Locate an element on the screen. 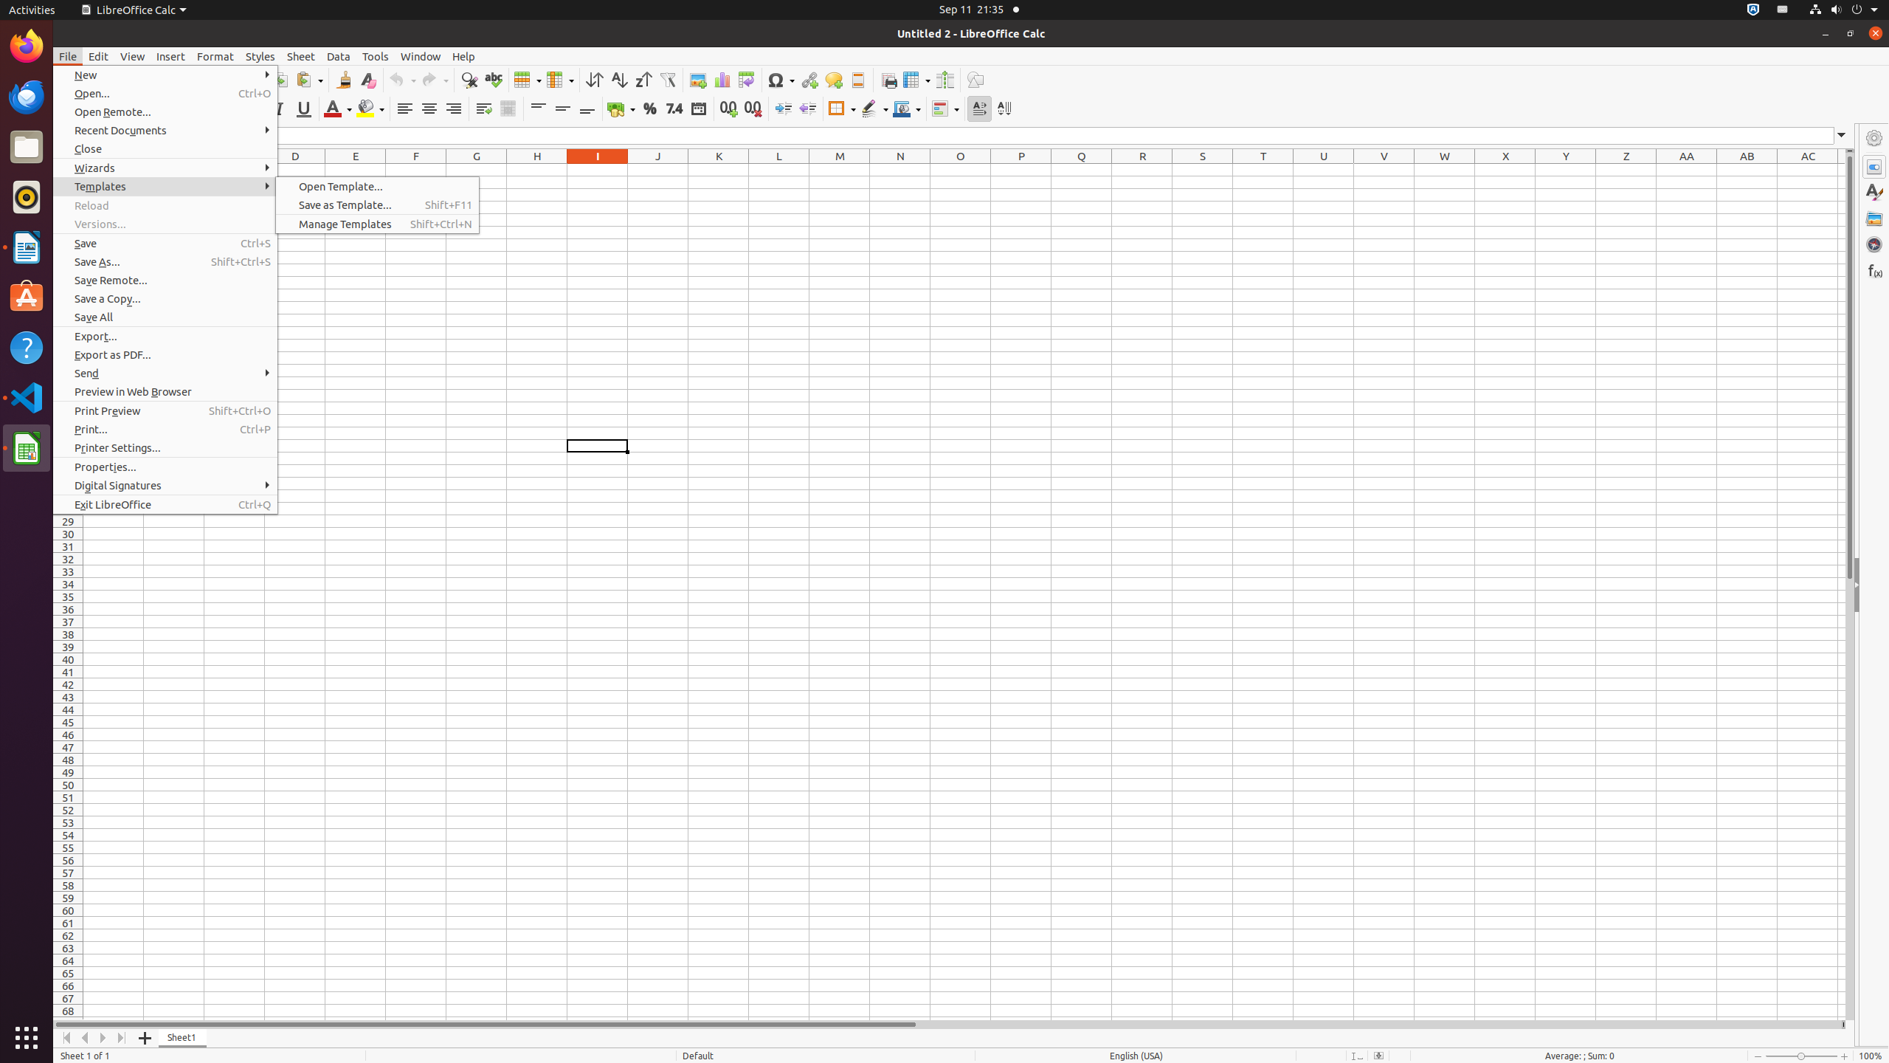  Split Window is located at coordinates (944, 80).